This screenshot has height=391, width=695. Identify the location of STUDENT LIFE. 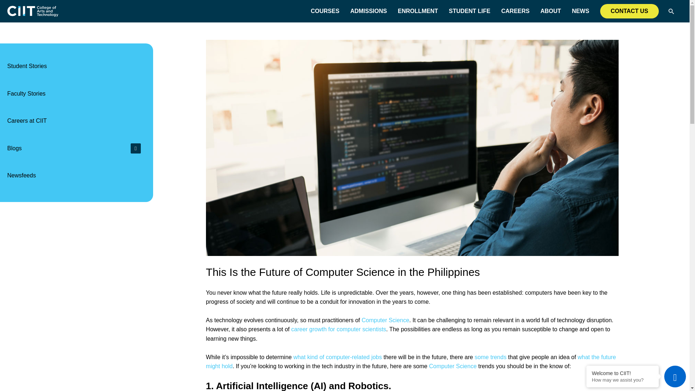
(470, 11).